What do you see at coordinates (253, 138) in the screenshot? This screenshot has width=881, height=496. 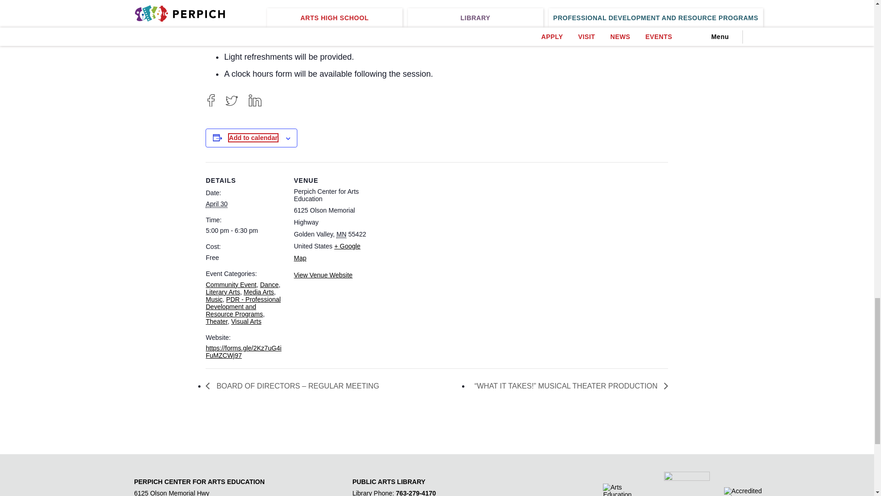 I see `Add to calendar` at bounding box center [253, 138].